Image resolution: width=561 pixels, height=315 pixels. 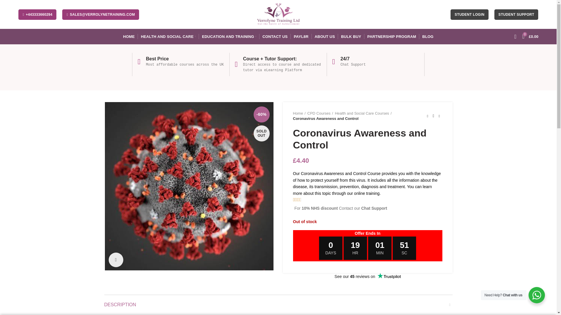 What do you see at coordinates (275, 36) in the screenshot?
I see `CONTACT US` at bounding box center [275, 36].